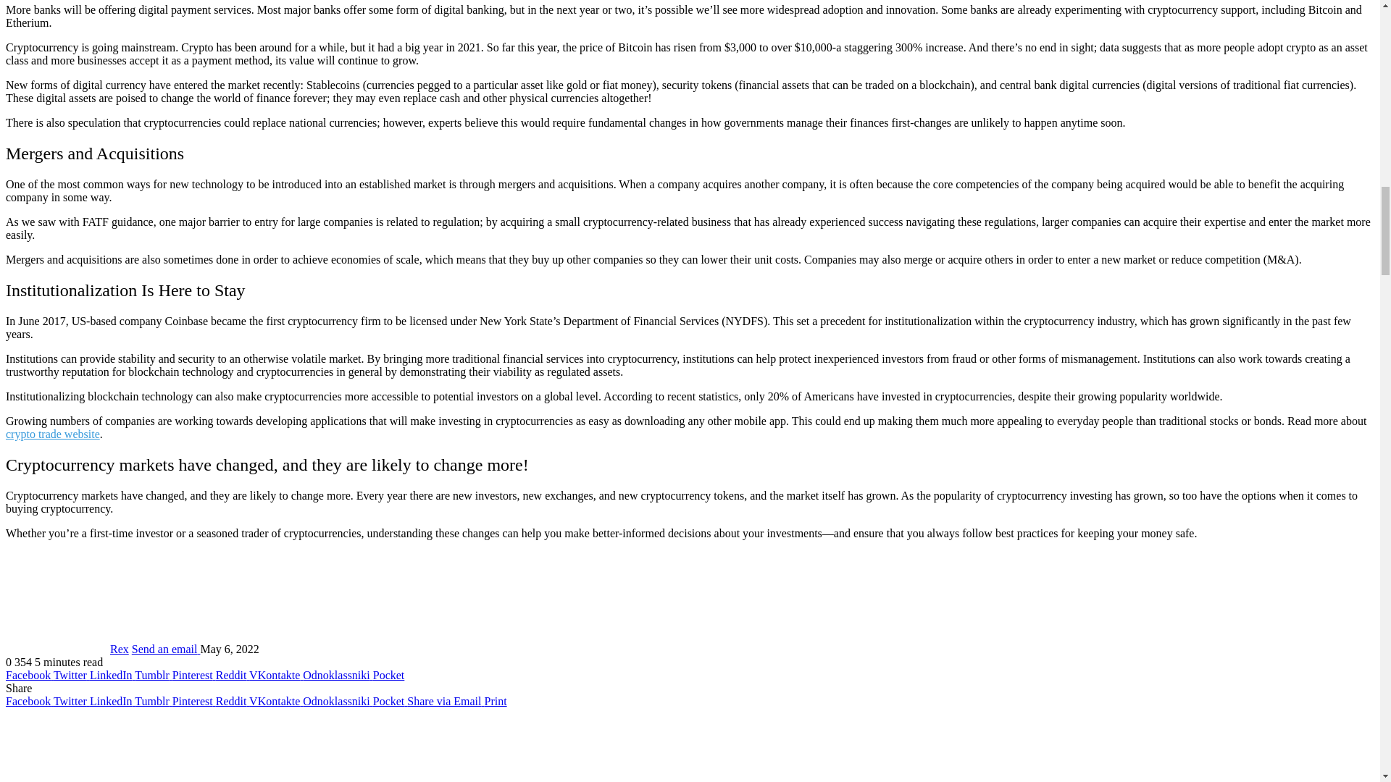  What do you see at coordinates (119, 649) in the screenshot?
I see `Rex` at bounding box center [119, 649].